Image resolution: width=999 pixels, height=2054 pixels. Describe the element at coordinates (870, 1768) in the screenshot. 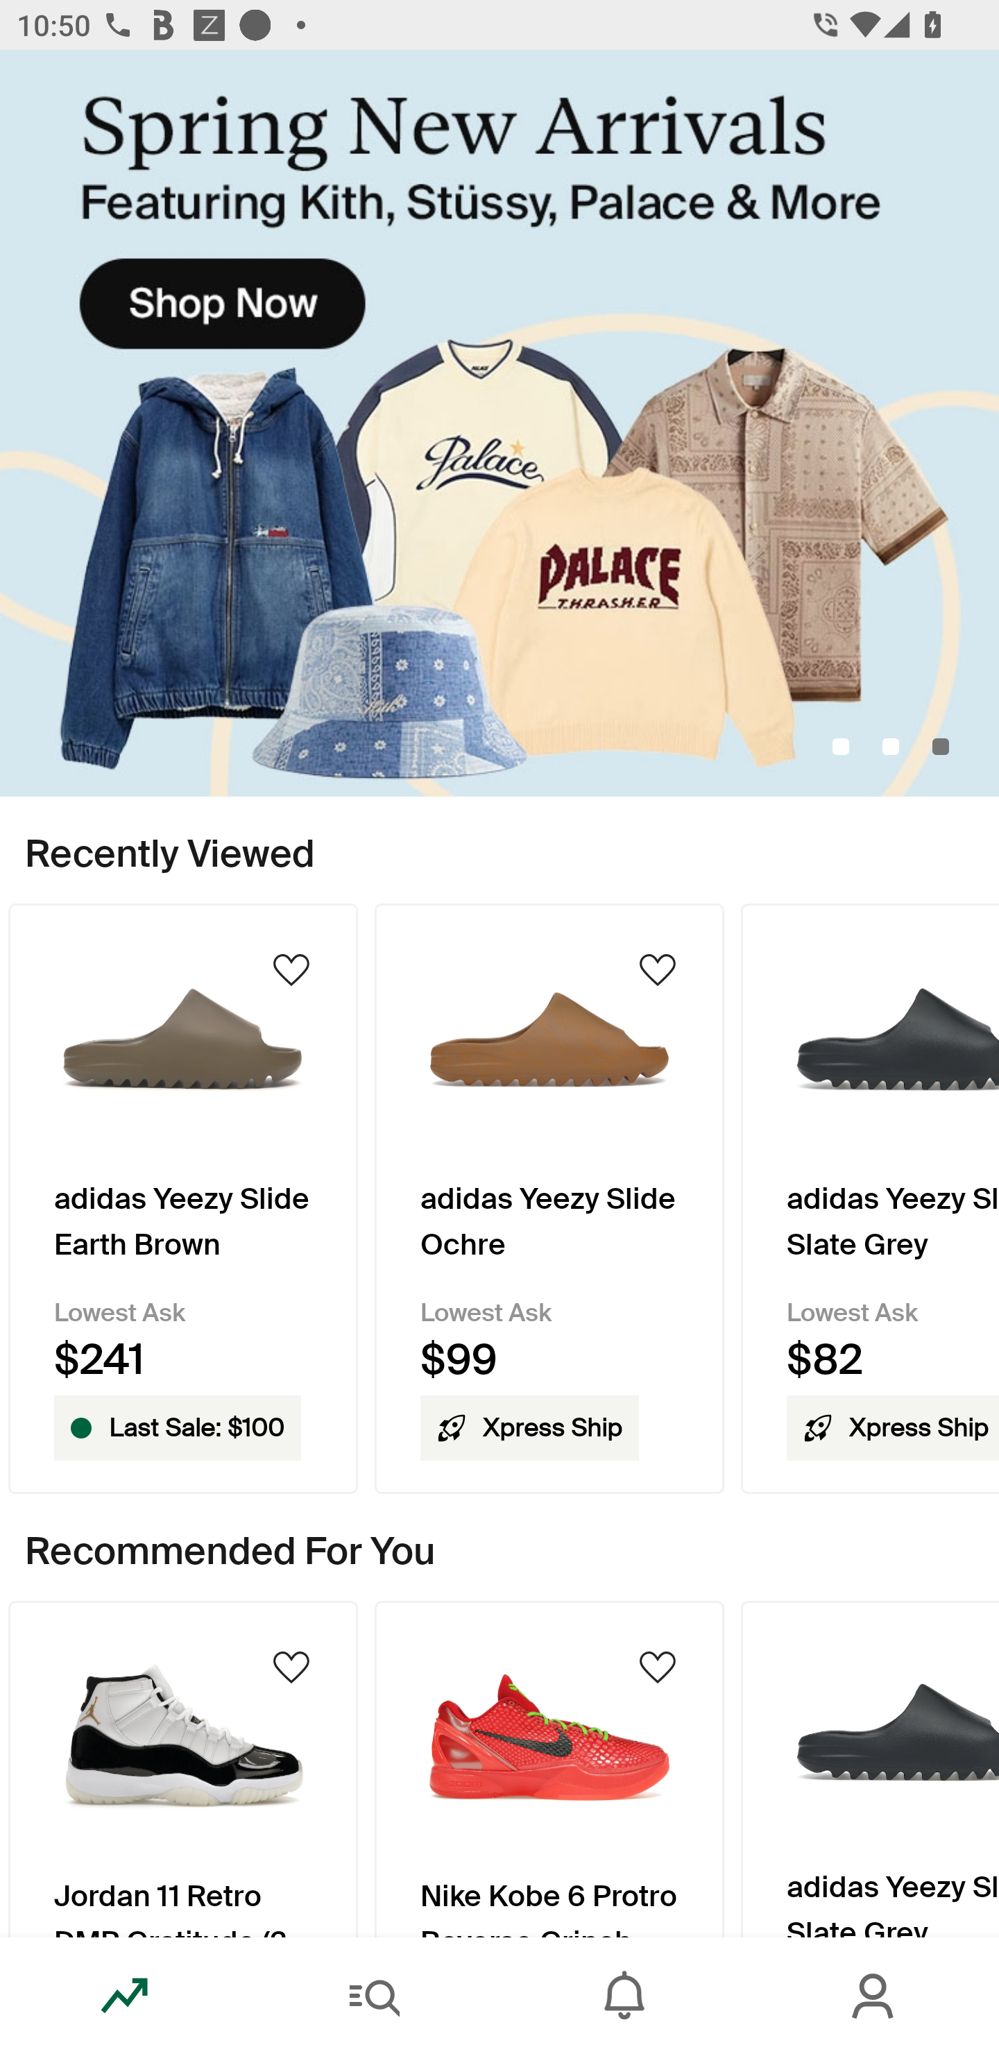

I see `Product Image adidas Yeezy Slide Slate Grey` at that location.